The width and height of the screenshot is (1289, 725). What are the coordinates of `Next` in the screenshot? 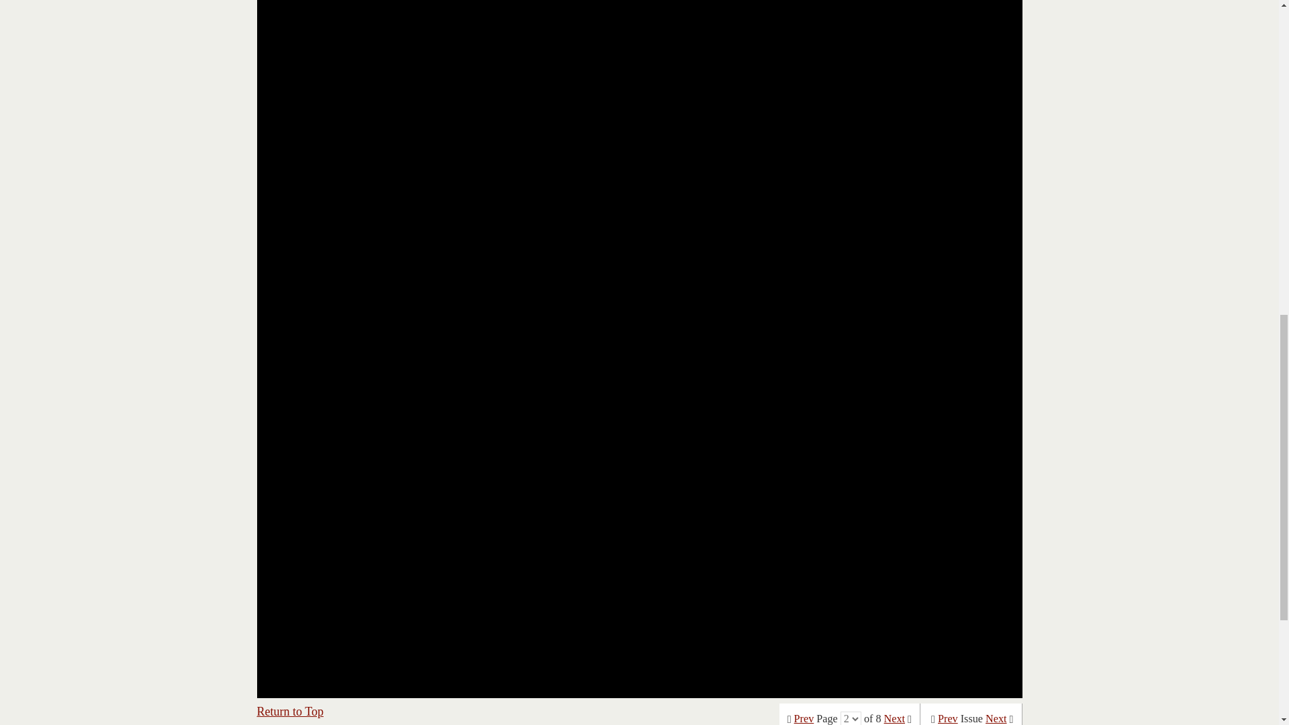 It's located at (996, 718).